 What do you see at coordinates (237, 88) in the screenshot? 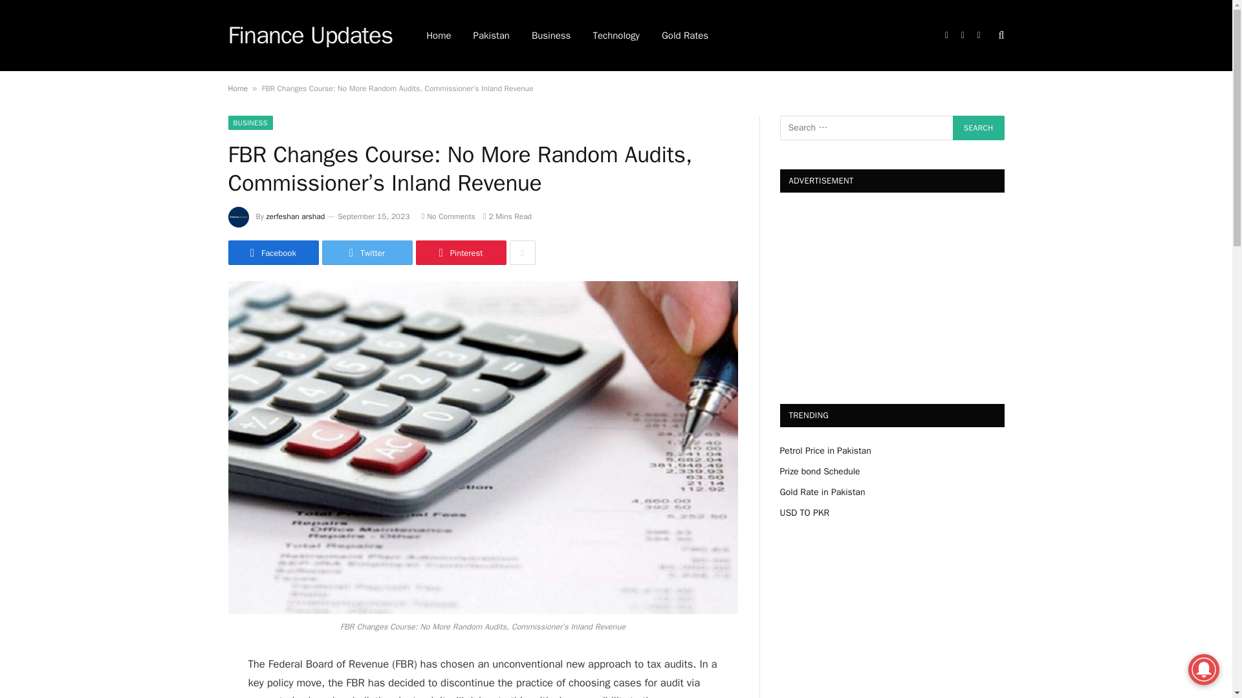
I see `Home` at bounding box center [237, 88].